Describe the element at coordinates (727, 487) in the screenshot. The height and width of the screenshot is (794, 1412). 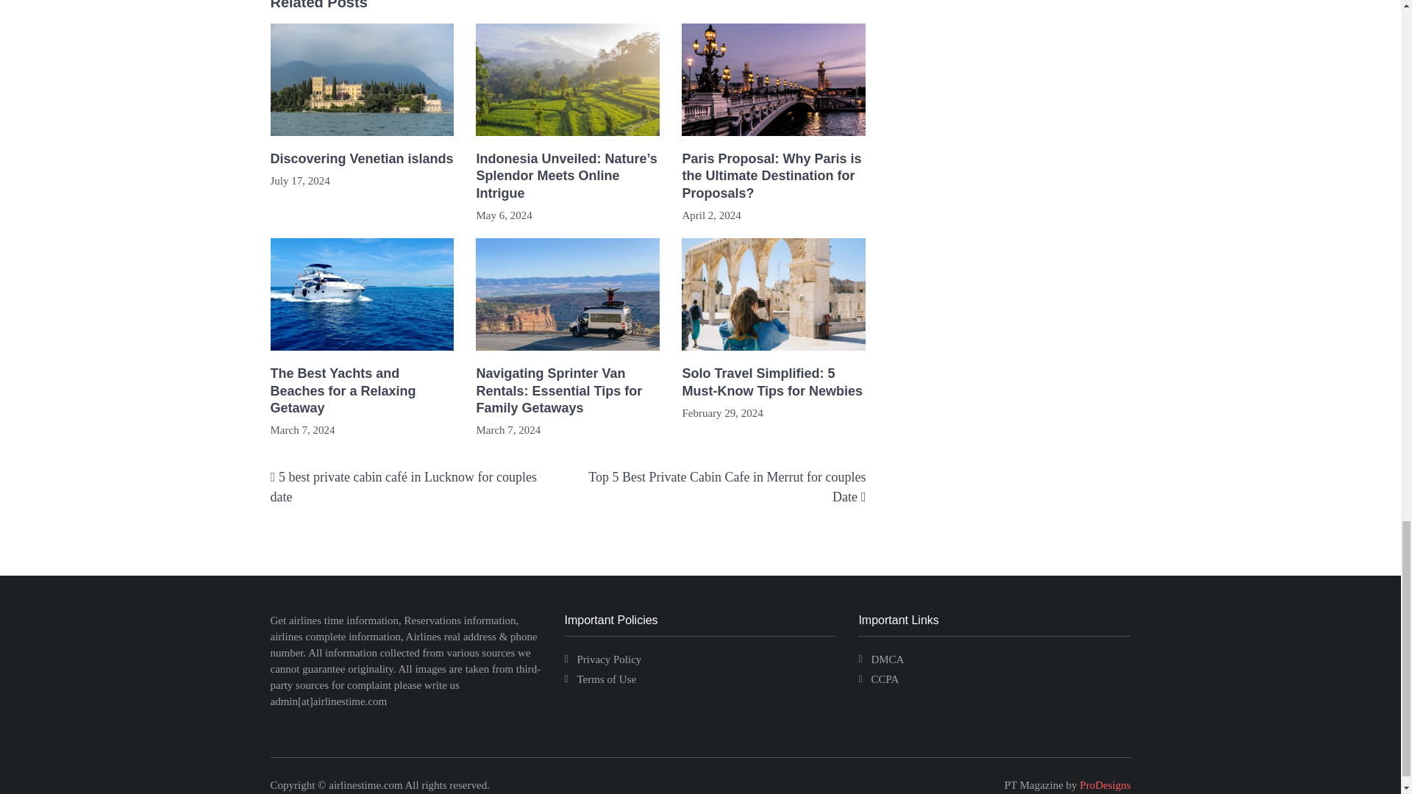
I see `Top 5 Best Private Cabin Cafe in Merrut for couples Date` at that location.